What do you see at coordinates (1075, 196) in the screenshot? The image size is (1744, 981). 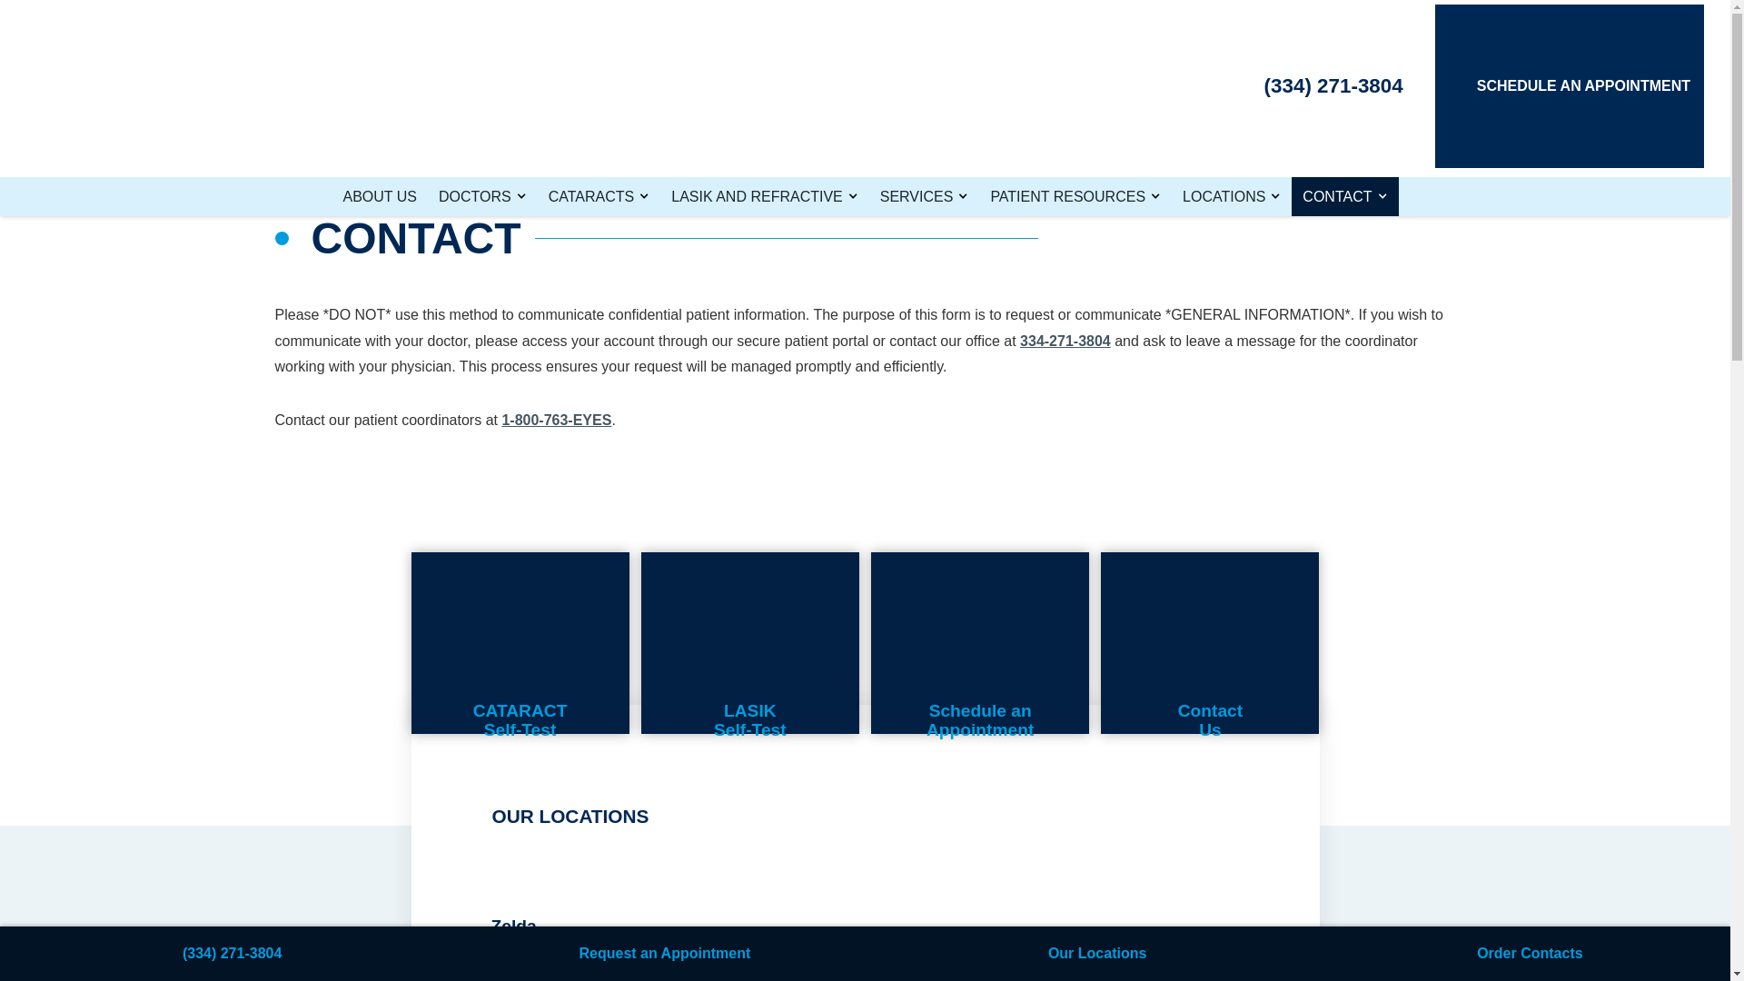 I see `PATIENT RESOURCES` at bounding box center [1075, 196].